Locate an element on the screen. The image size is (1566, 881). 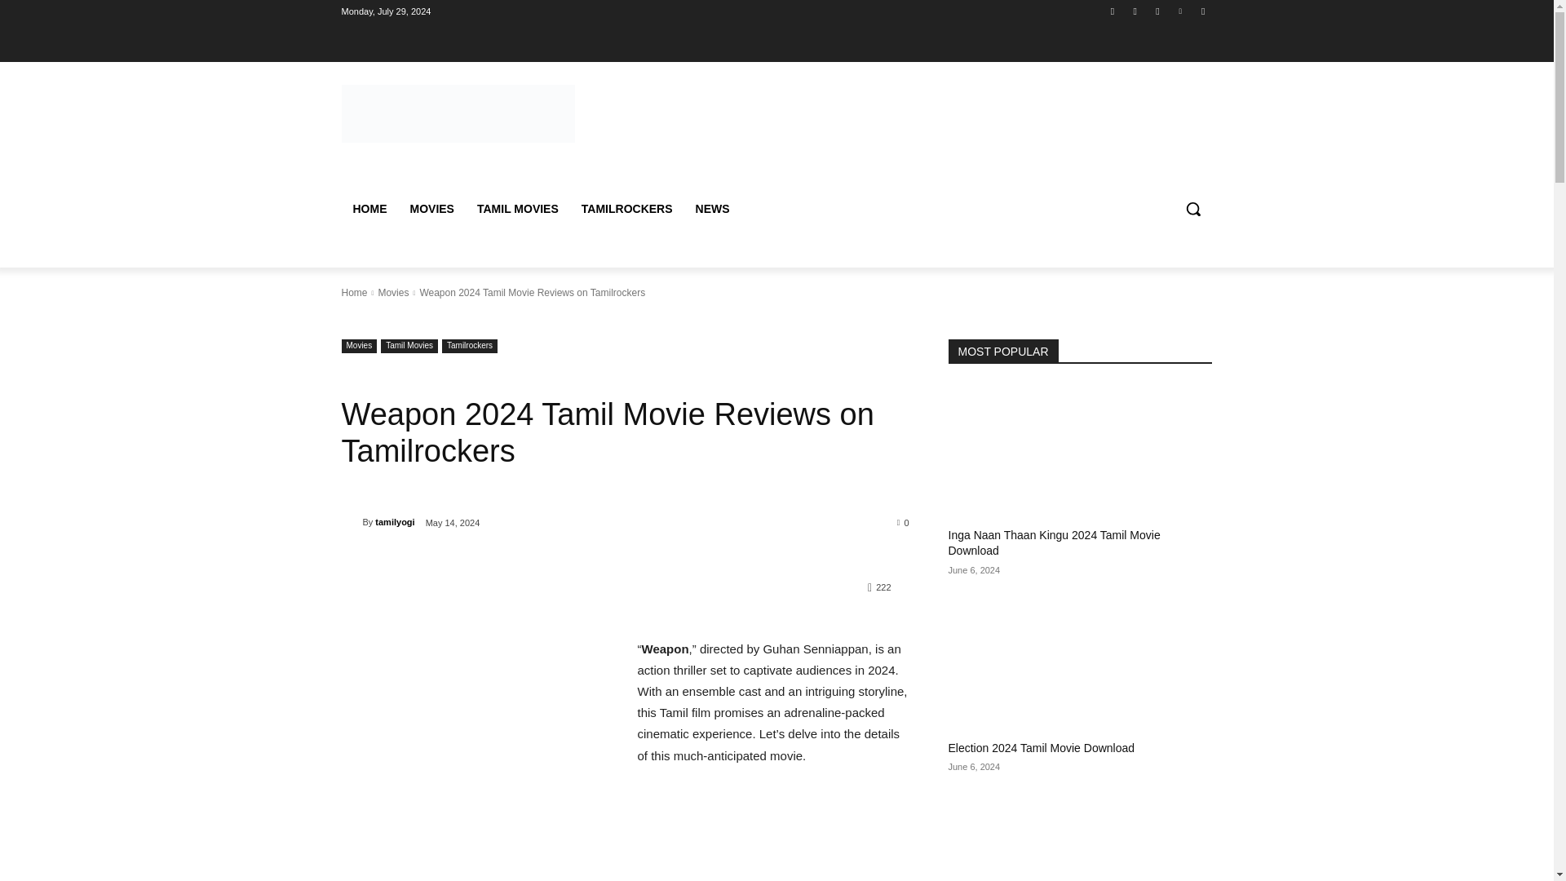
Facebook is located at coordinates (1113, 11).